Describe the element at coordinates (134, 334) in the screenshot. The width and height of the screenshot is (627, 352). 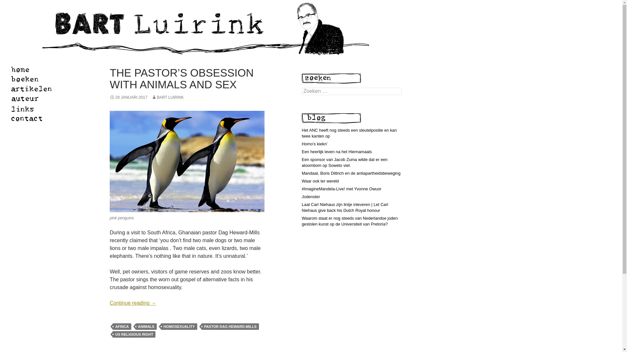
I see `US RELIGIOUS RIGHT` at that location.